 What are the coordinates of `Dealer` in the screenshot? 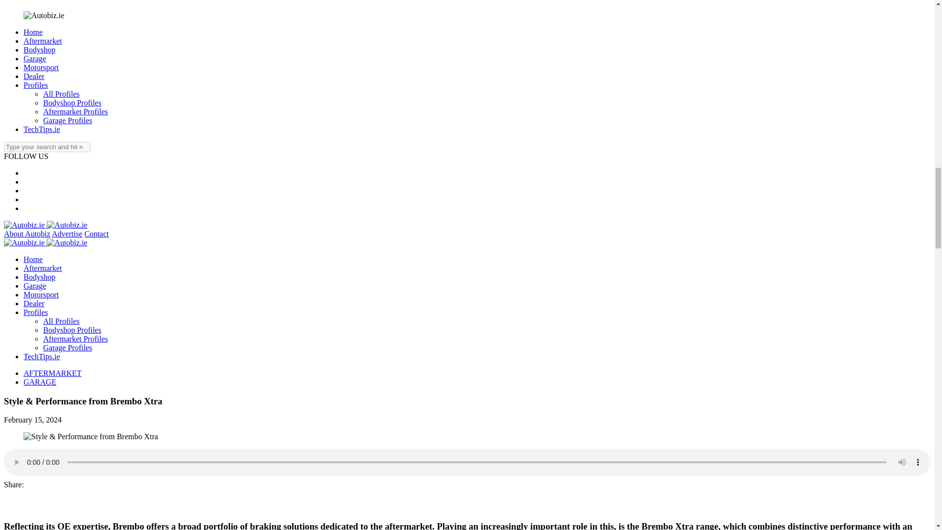 It's located at (34, 76).